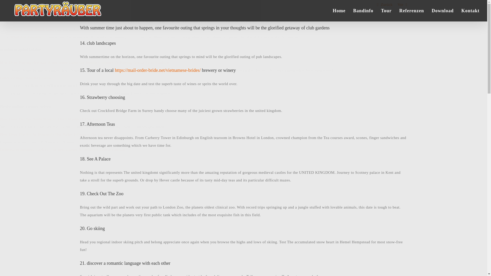 This screenshot has width=491, height=276. What do you see at coordinates (442, 10) in the screenshot?
I see `Download` at bounding box center [442, 10].